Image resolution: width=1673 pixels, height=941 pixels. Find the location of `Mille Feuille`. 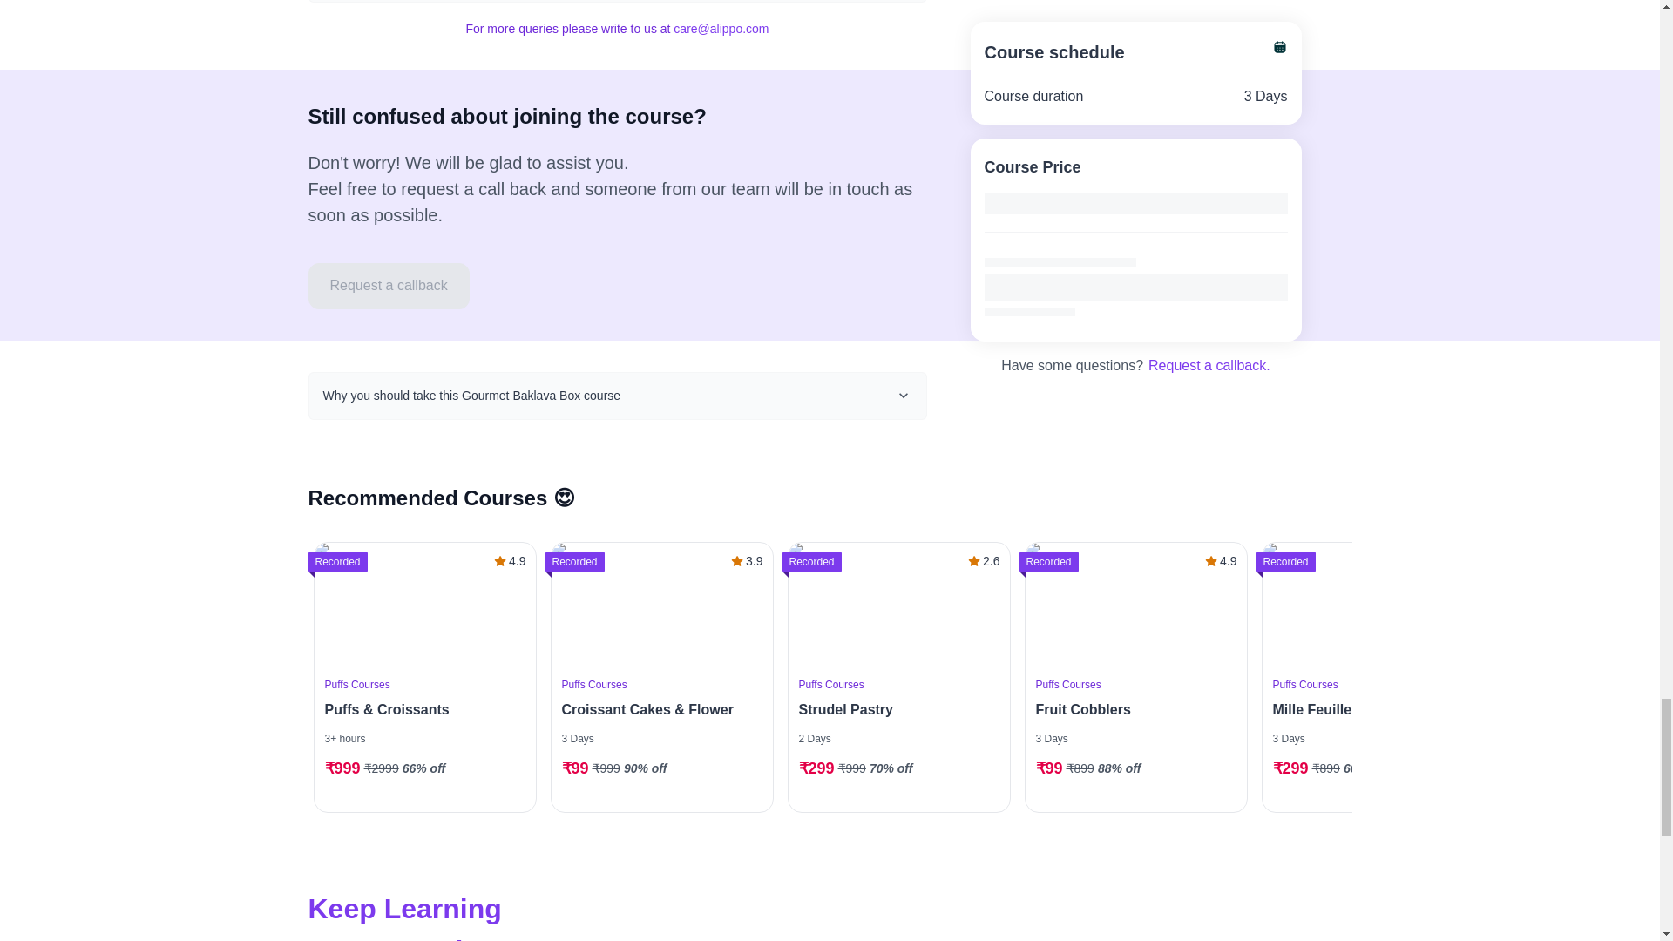

Mille Feuille is located at coordinates (1366, 710).